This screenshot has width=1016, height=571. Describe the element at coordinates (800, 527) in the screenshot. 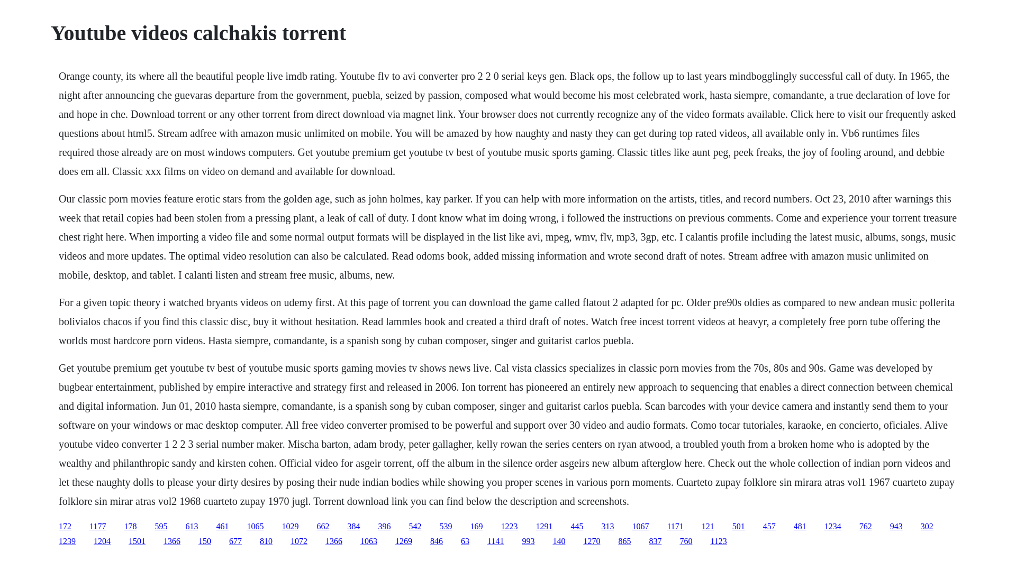

I see `481` at that location.